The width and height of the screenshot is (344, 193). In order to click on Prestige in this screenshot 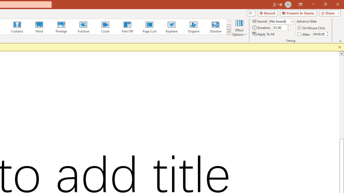, I will do `click(61, 27)`.